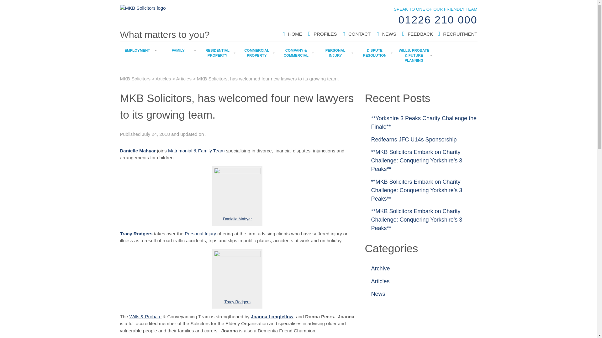 The width and height of the screenshot is (602, 338). What do you see at coordinates (389, 34) in the screenshot?
I see `NEWS` at bounding box center [389, 34].